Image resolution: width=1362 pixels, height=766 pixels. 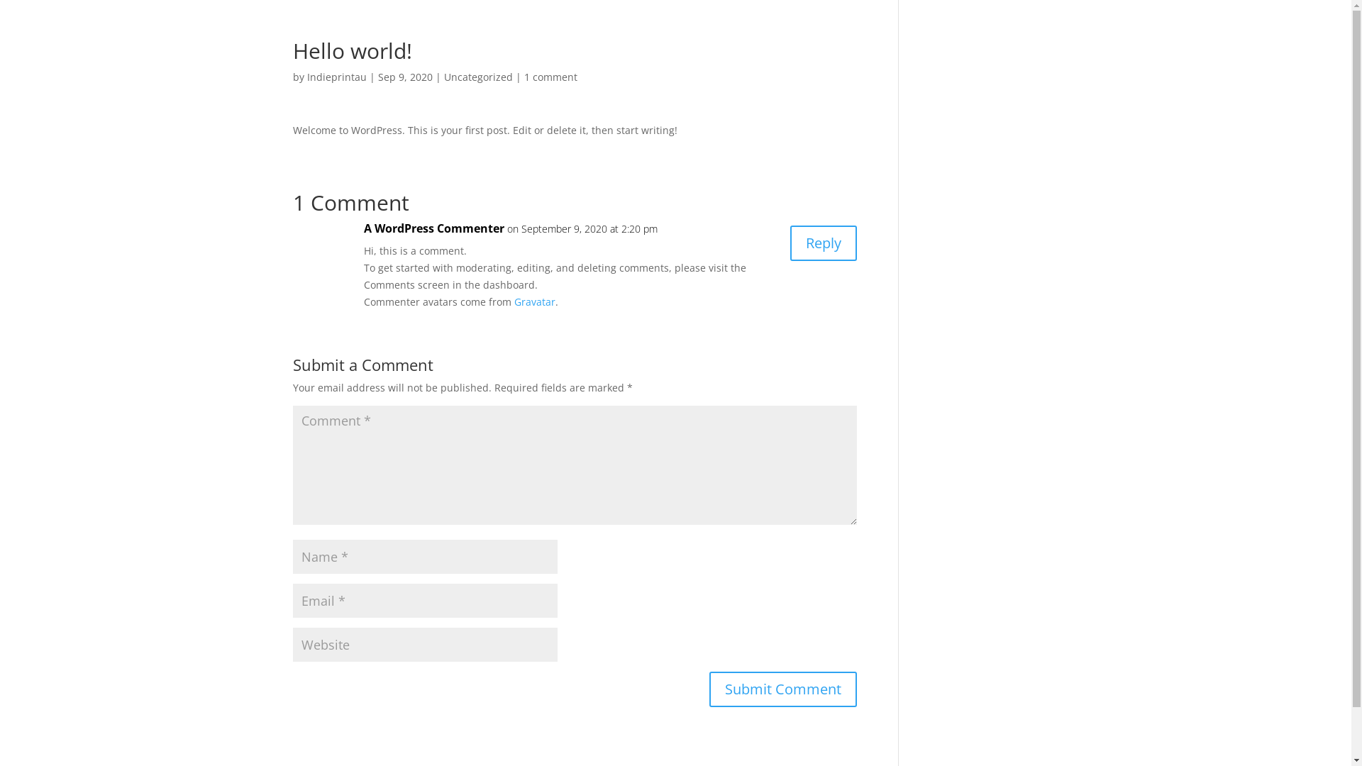 What do you see at coordinates (478, 77) in the screenshot?
I see `Uncategorized` at bounding box center [478, 77].